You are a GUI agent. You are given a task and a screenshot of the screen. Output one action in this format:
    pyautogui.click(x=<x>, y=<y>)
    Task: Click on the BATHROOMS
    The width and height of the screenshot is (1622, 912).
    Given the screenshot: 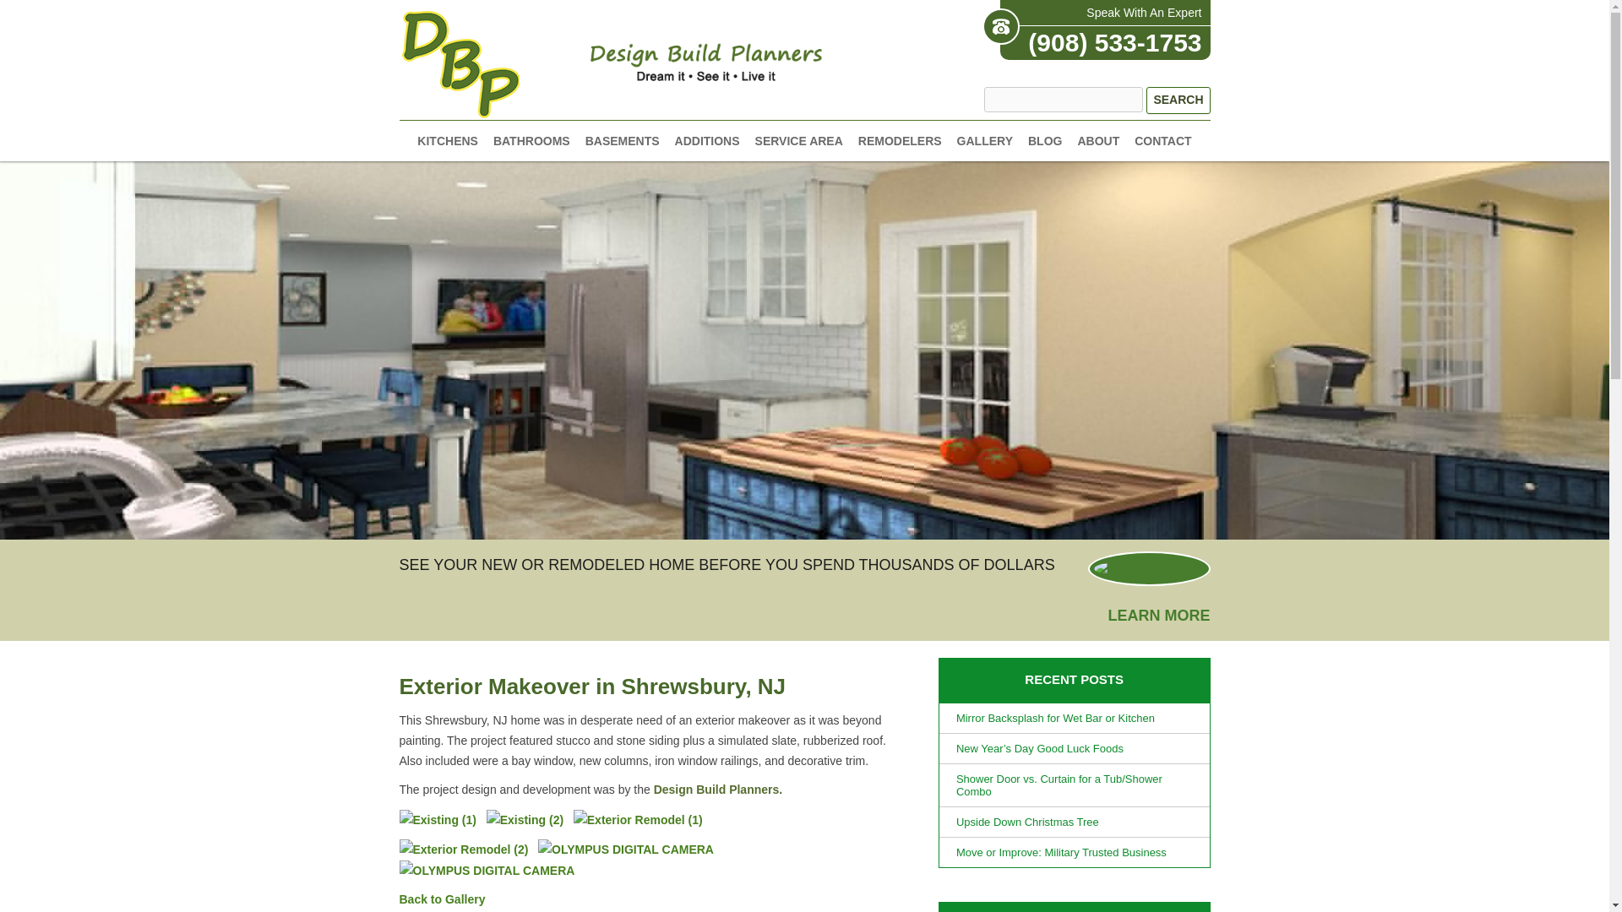 What is the action you would take?
    pyautogui.click(x=531, y=140)
    